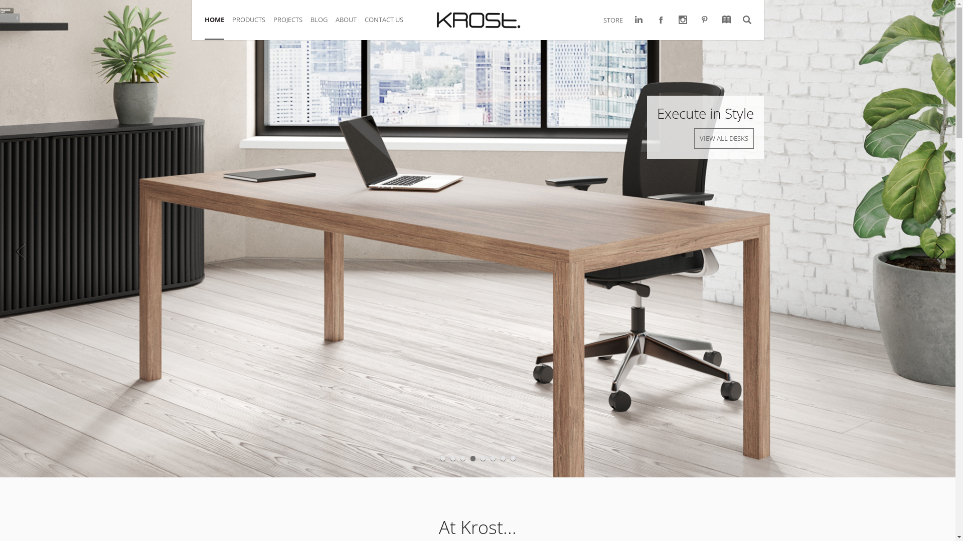 The height and width of the screenshot is (541, 963). I want to click on VIEW ALL DESKS, so click(724, 138).